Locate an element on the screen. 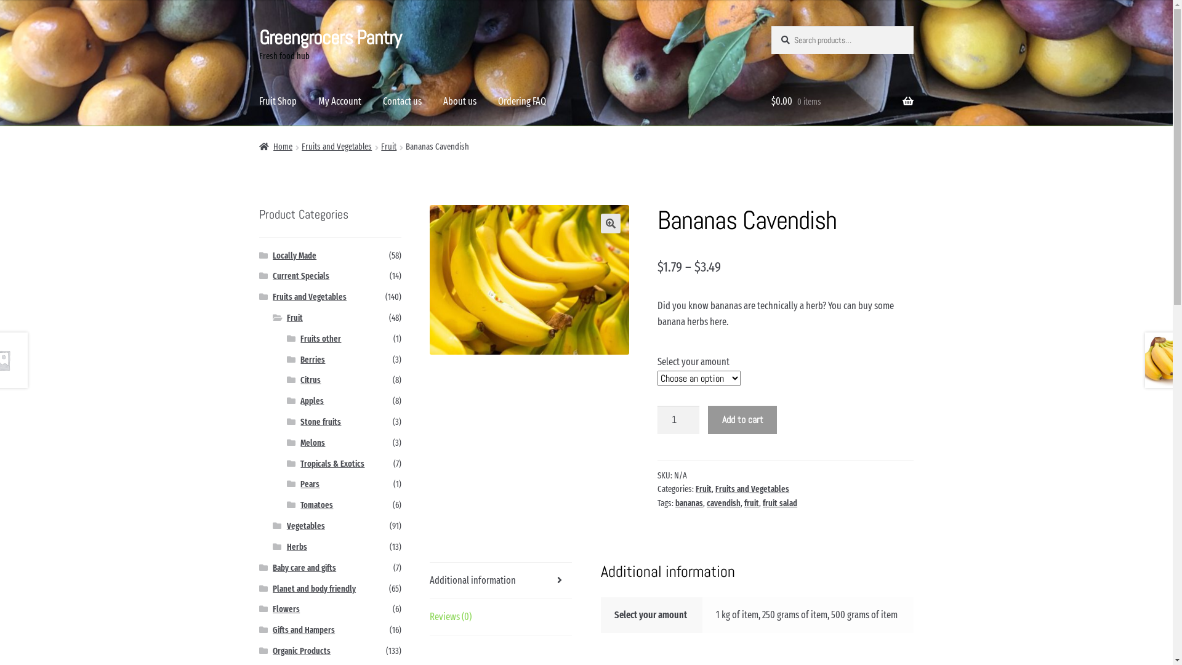 Image resolution: width=1182 pixels, height=665 pixels. Search is located at coordinates (771, 26).